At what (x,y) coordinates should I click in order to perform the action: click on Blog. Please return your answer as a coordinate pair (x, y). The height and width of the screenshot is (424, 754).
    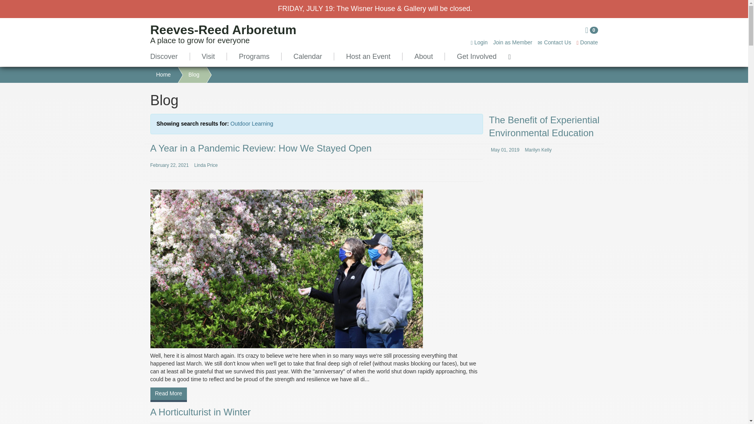
    Looking at the image, I should click on (512, 42).